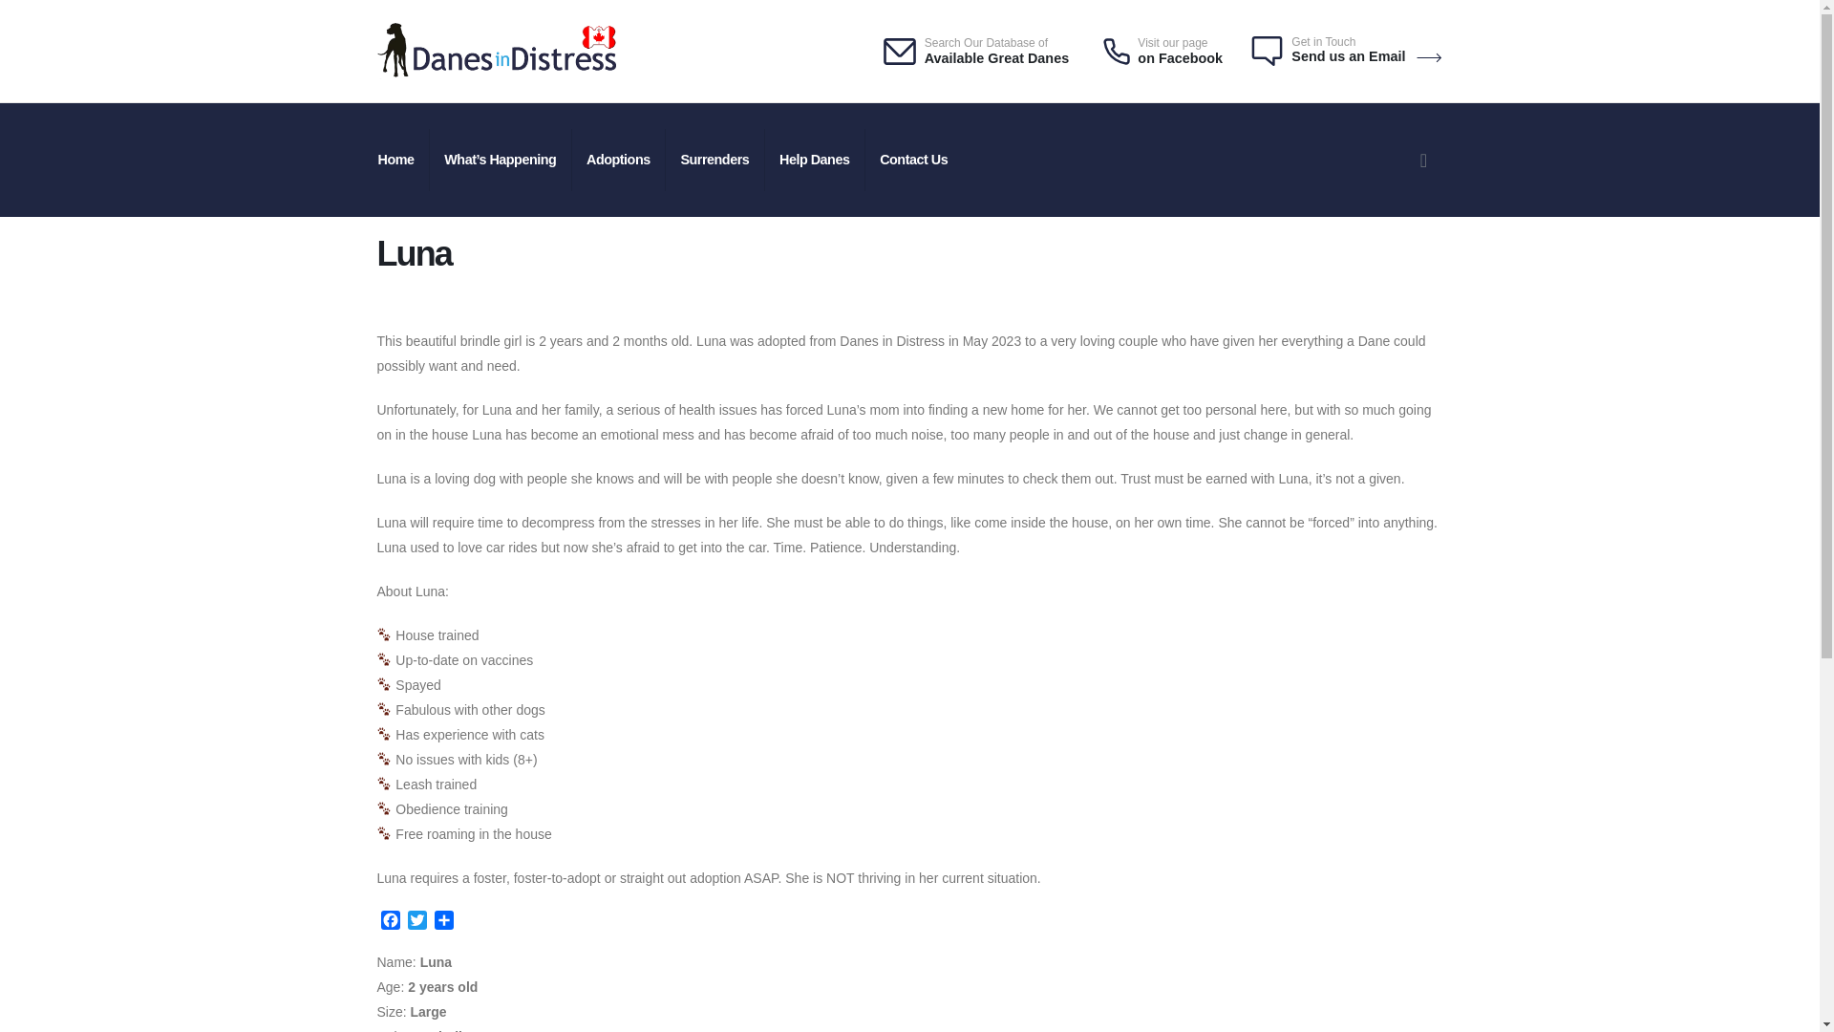 This screenshot has width=1834, height=1032. What do you see at coordinates (390, 922) in the screenshot?
I see `Facebook` at bounding box center [390, 922].